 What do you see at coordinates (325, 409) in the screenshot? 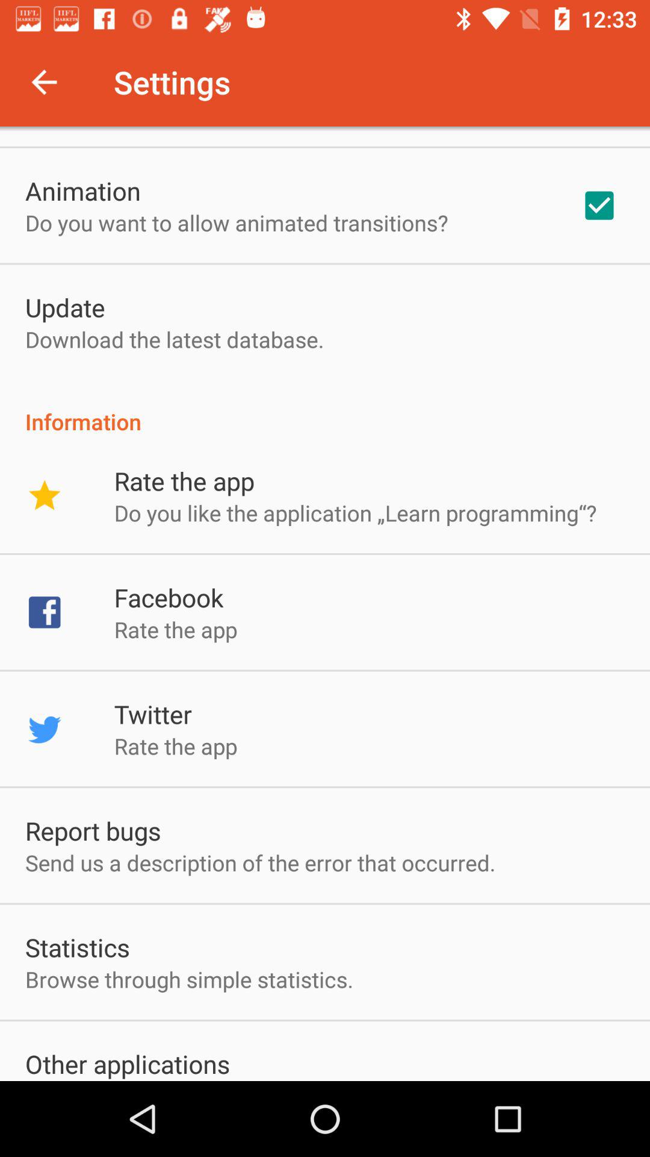
I see `turn on the app above the rate the app` at bounding box center [325, 409].